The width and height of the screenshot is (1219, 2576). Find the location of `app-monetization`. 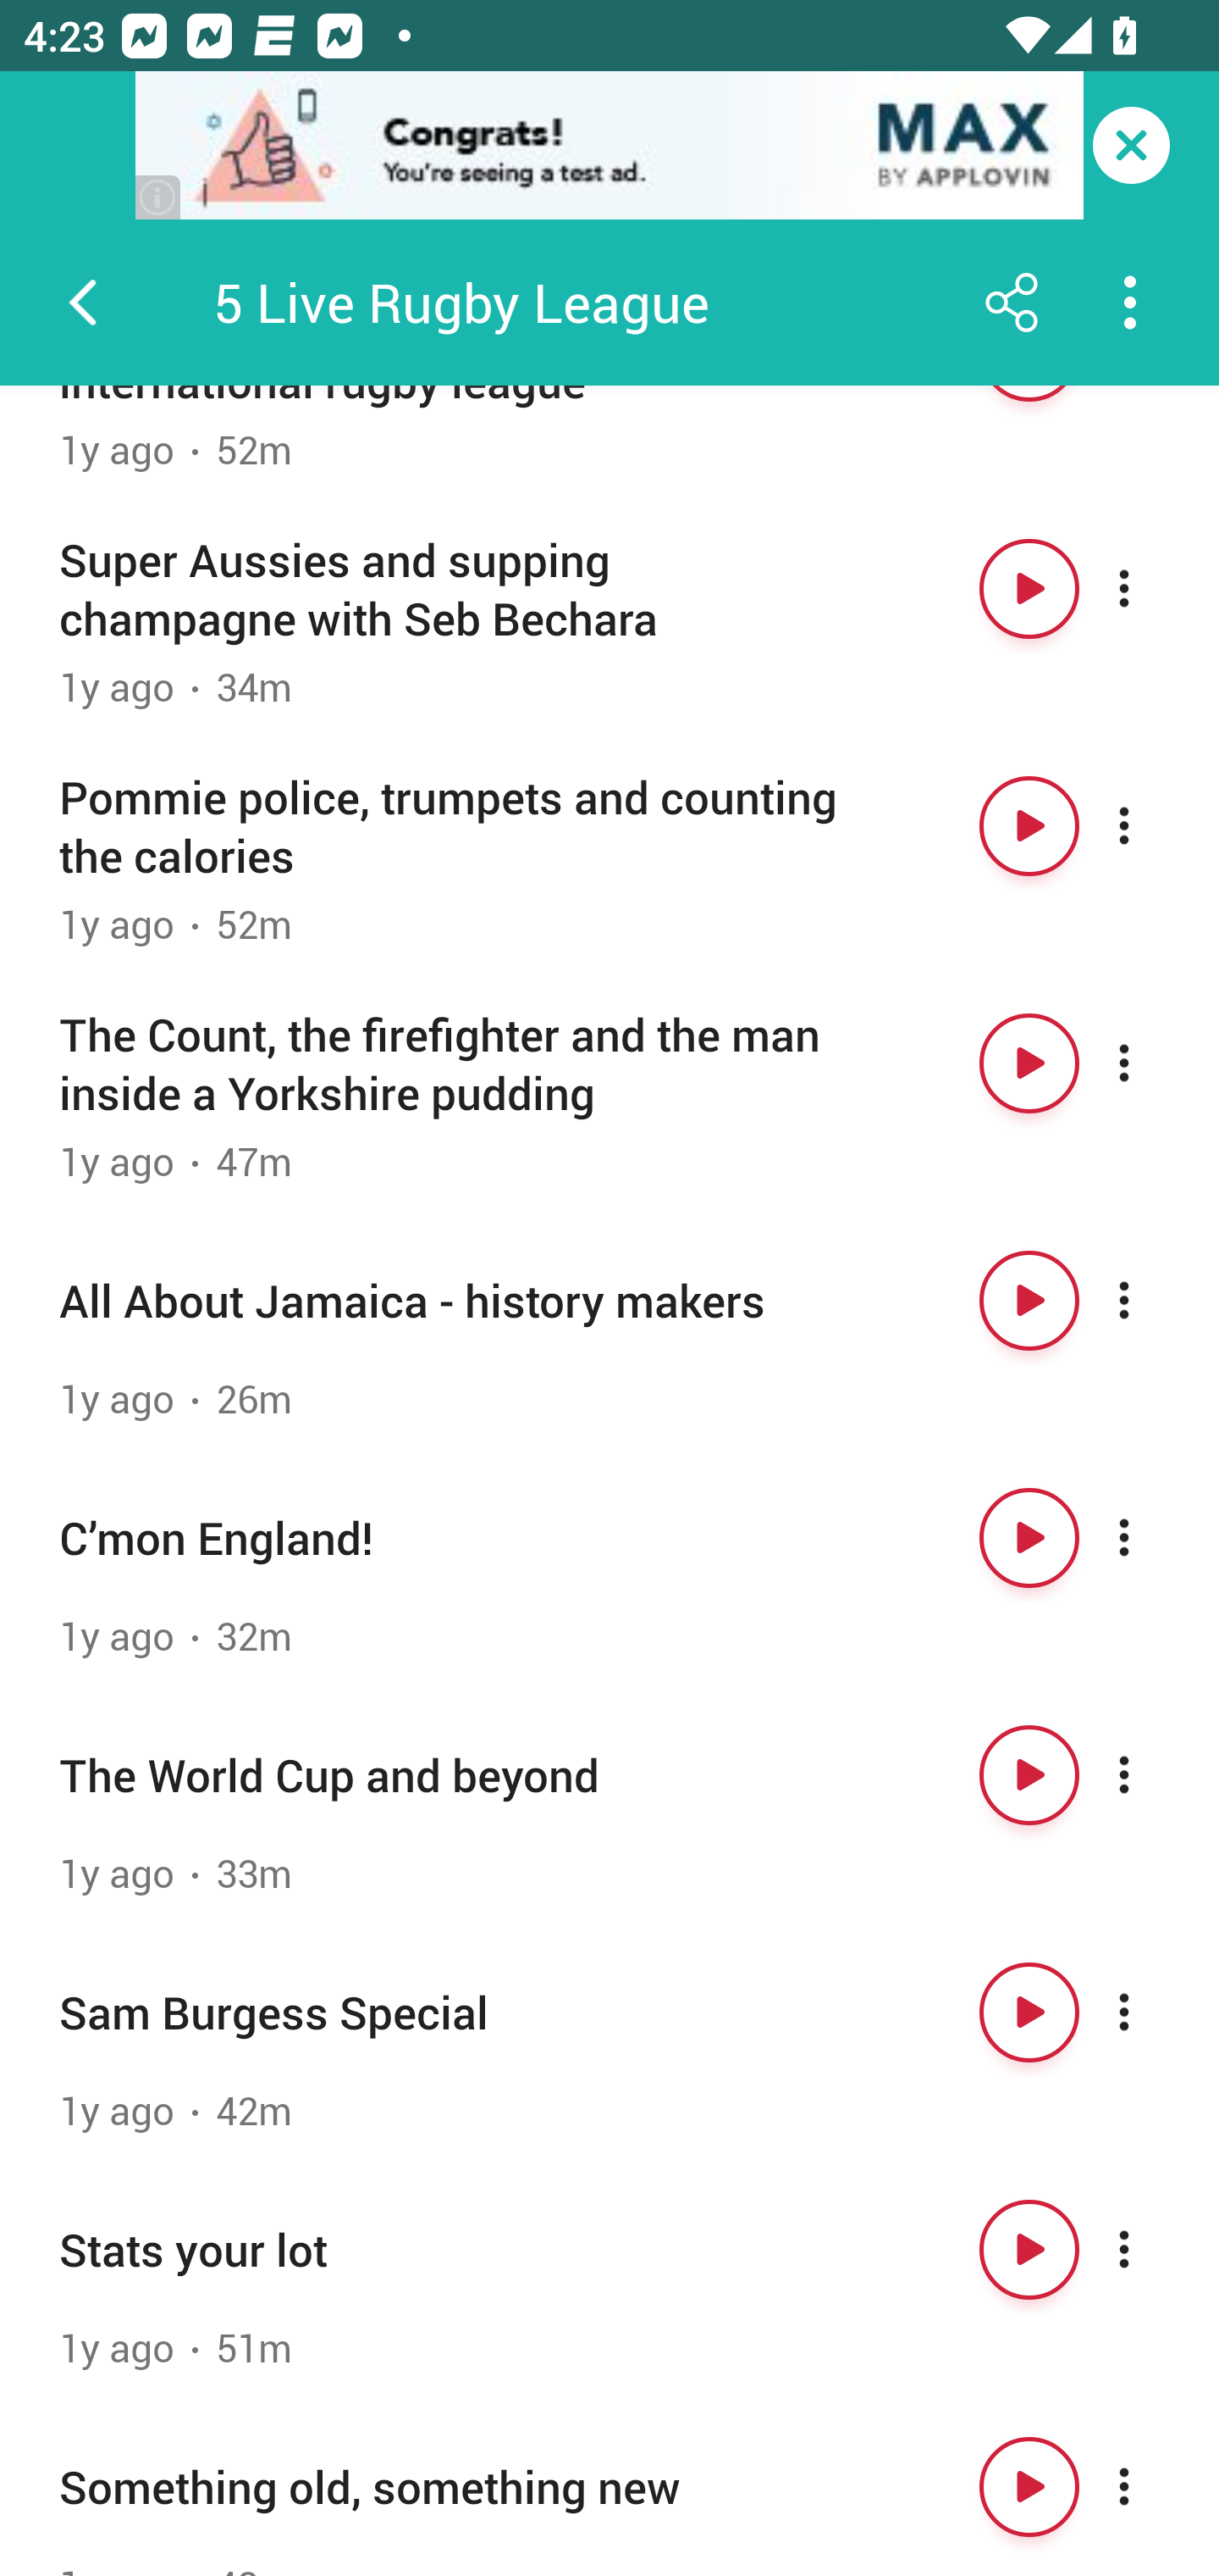

app-monetization is located at coordinates (609, 147).